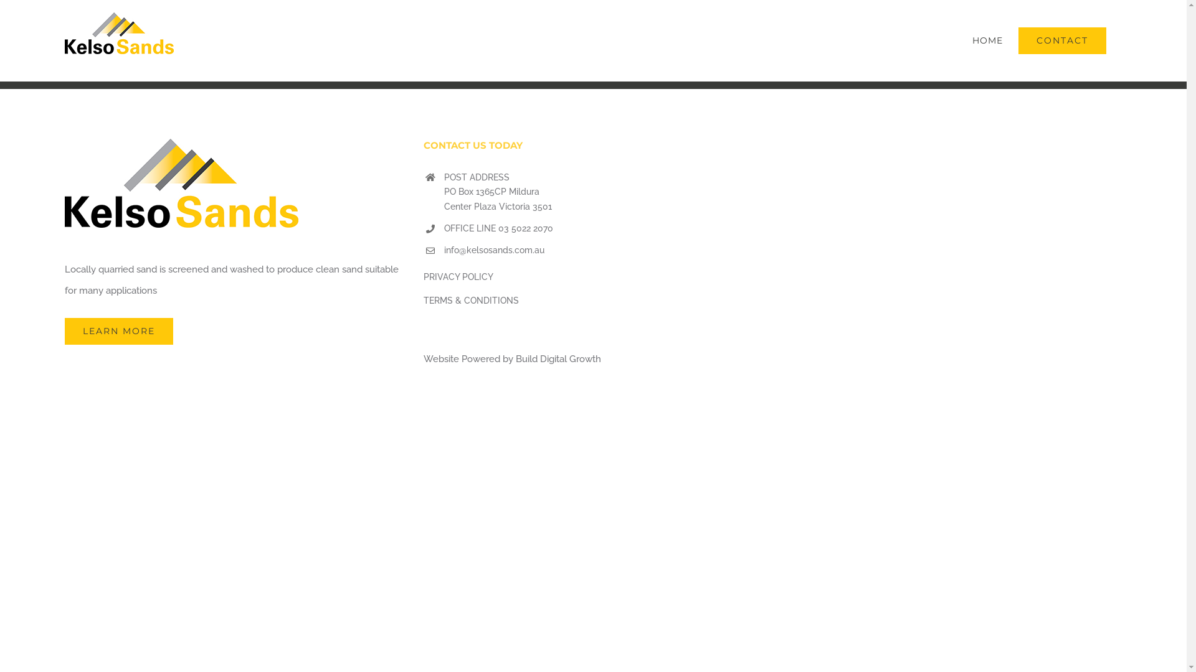 Image resolution: width=1196 pixels, height=672 pixels. I want to click on HOME, so click(988, 40).